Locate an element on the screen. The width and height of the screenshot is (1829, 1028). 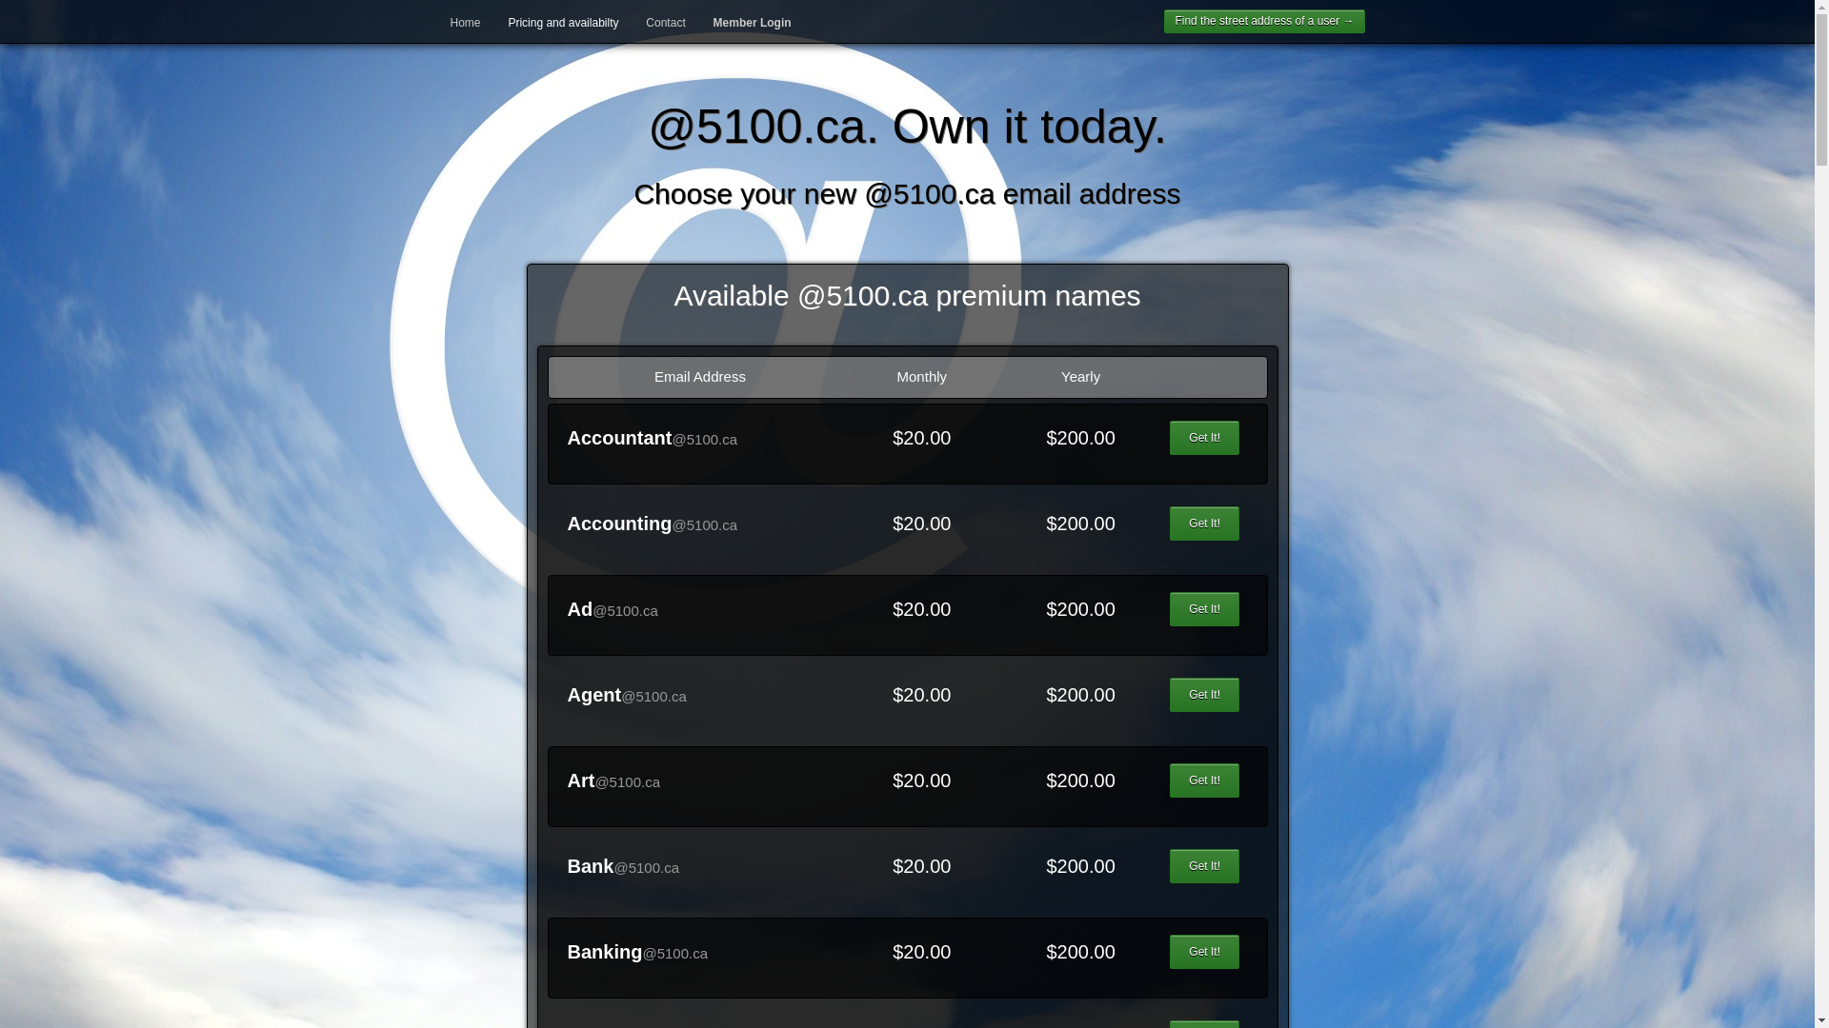
Agent@5100.ca is located at coordinates (627, 695).